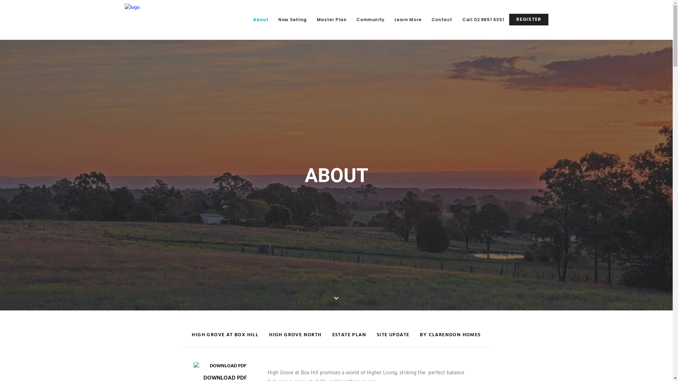  What do you see at coordinates (349, 339) in the screenshot?
I see `ESTATE PLAN` at bounding box center [349, 339].